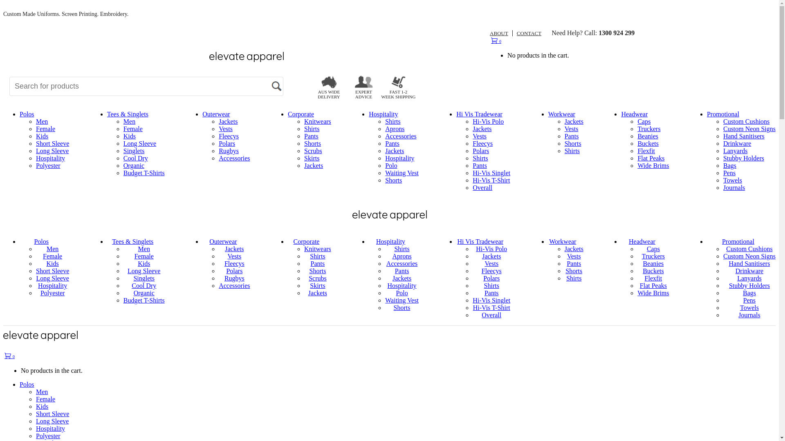 The height and width of the screenshot is (441, 785). I want to click on Hi Vis Tradewear, so click(483, 242).